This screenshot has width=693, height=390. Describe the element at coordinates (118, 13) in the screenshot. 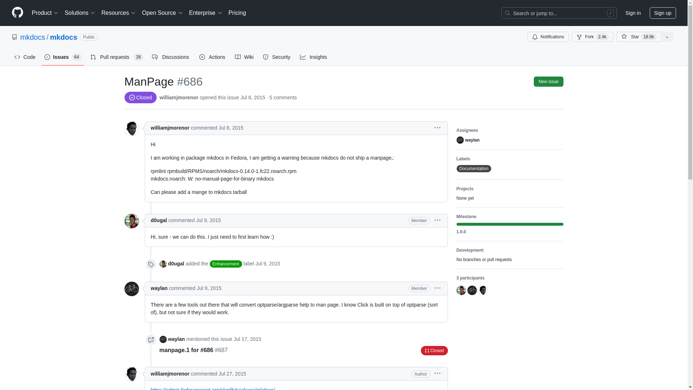

I see `Resources` at that location.